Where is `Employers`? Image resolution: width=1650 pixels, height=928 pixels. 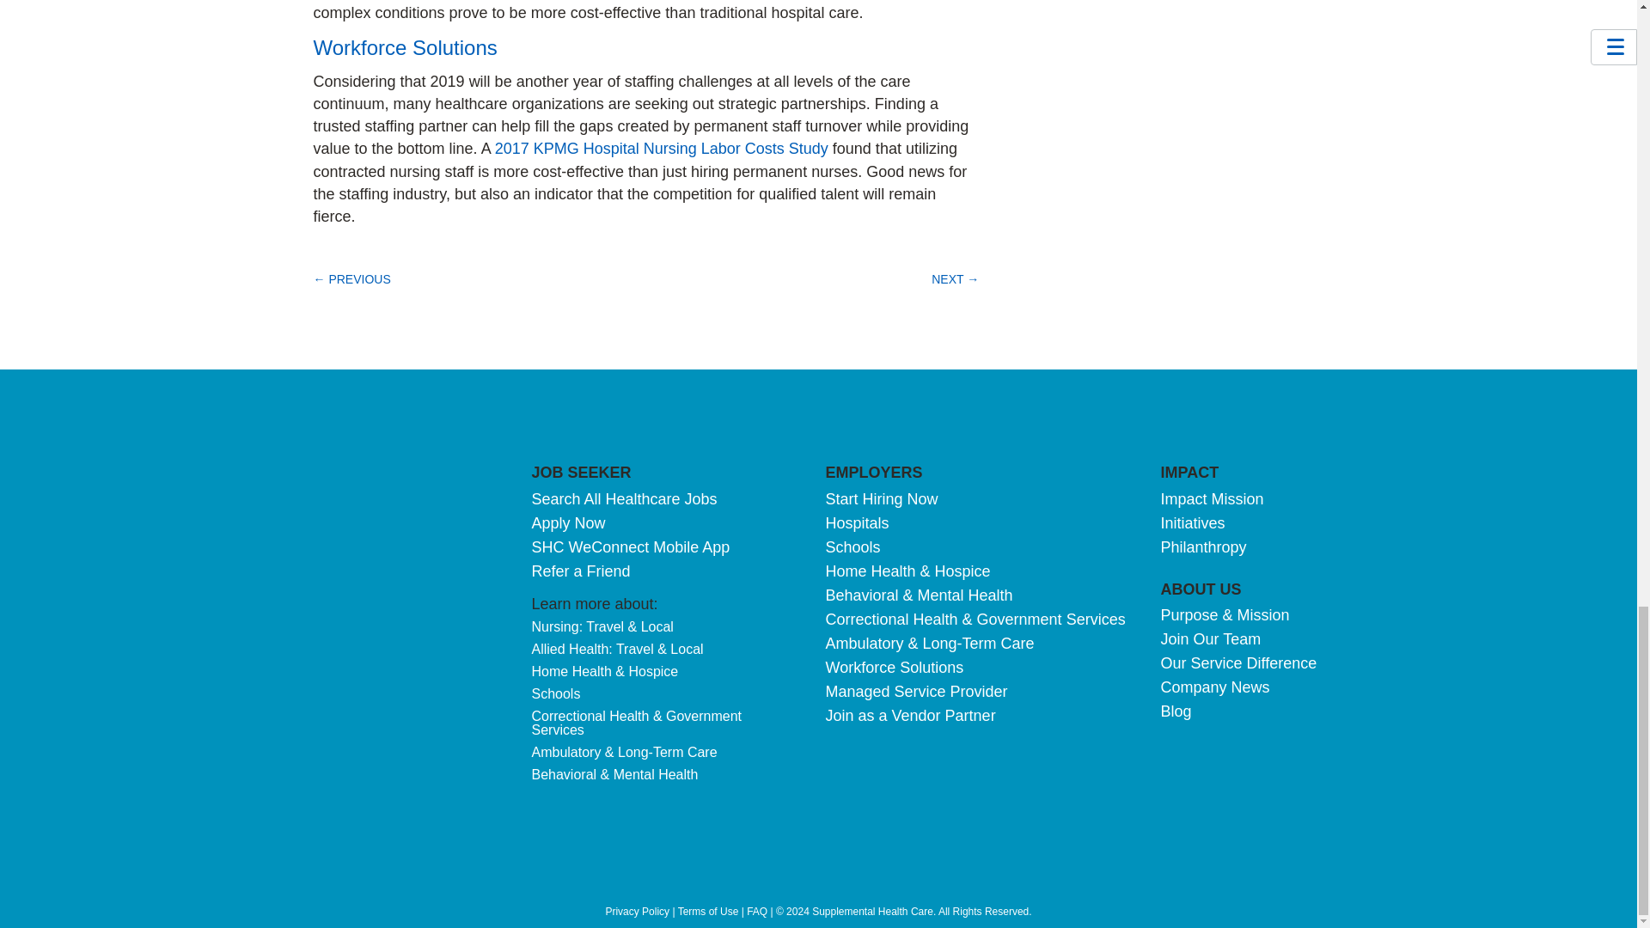
Employers is located at coordinates (873, 473).